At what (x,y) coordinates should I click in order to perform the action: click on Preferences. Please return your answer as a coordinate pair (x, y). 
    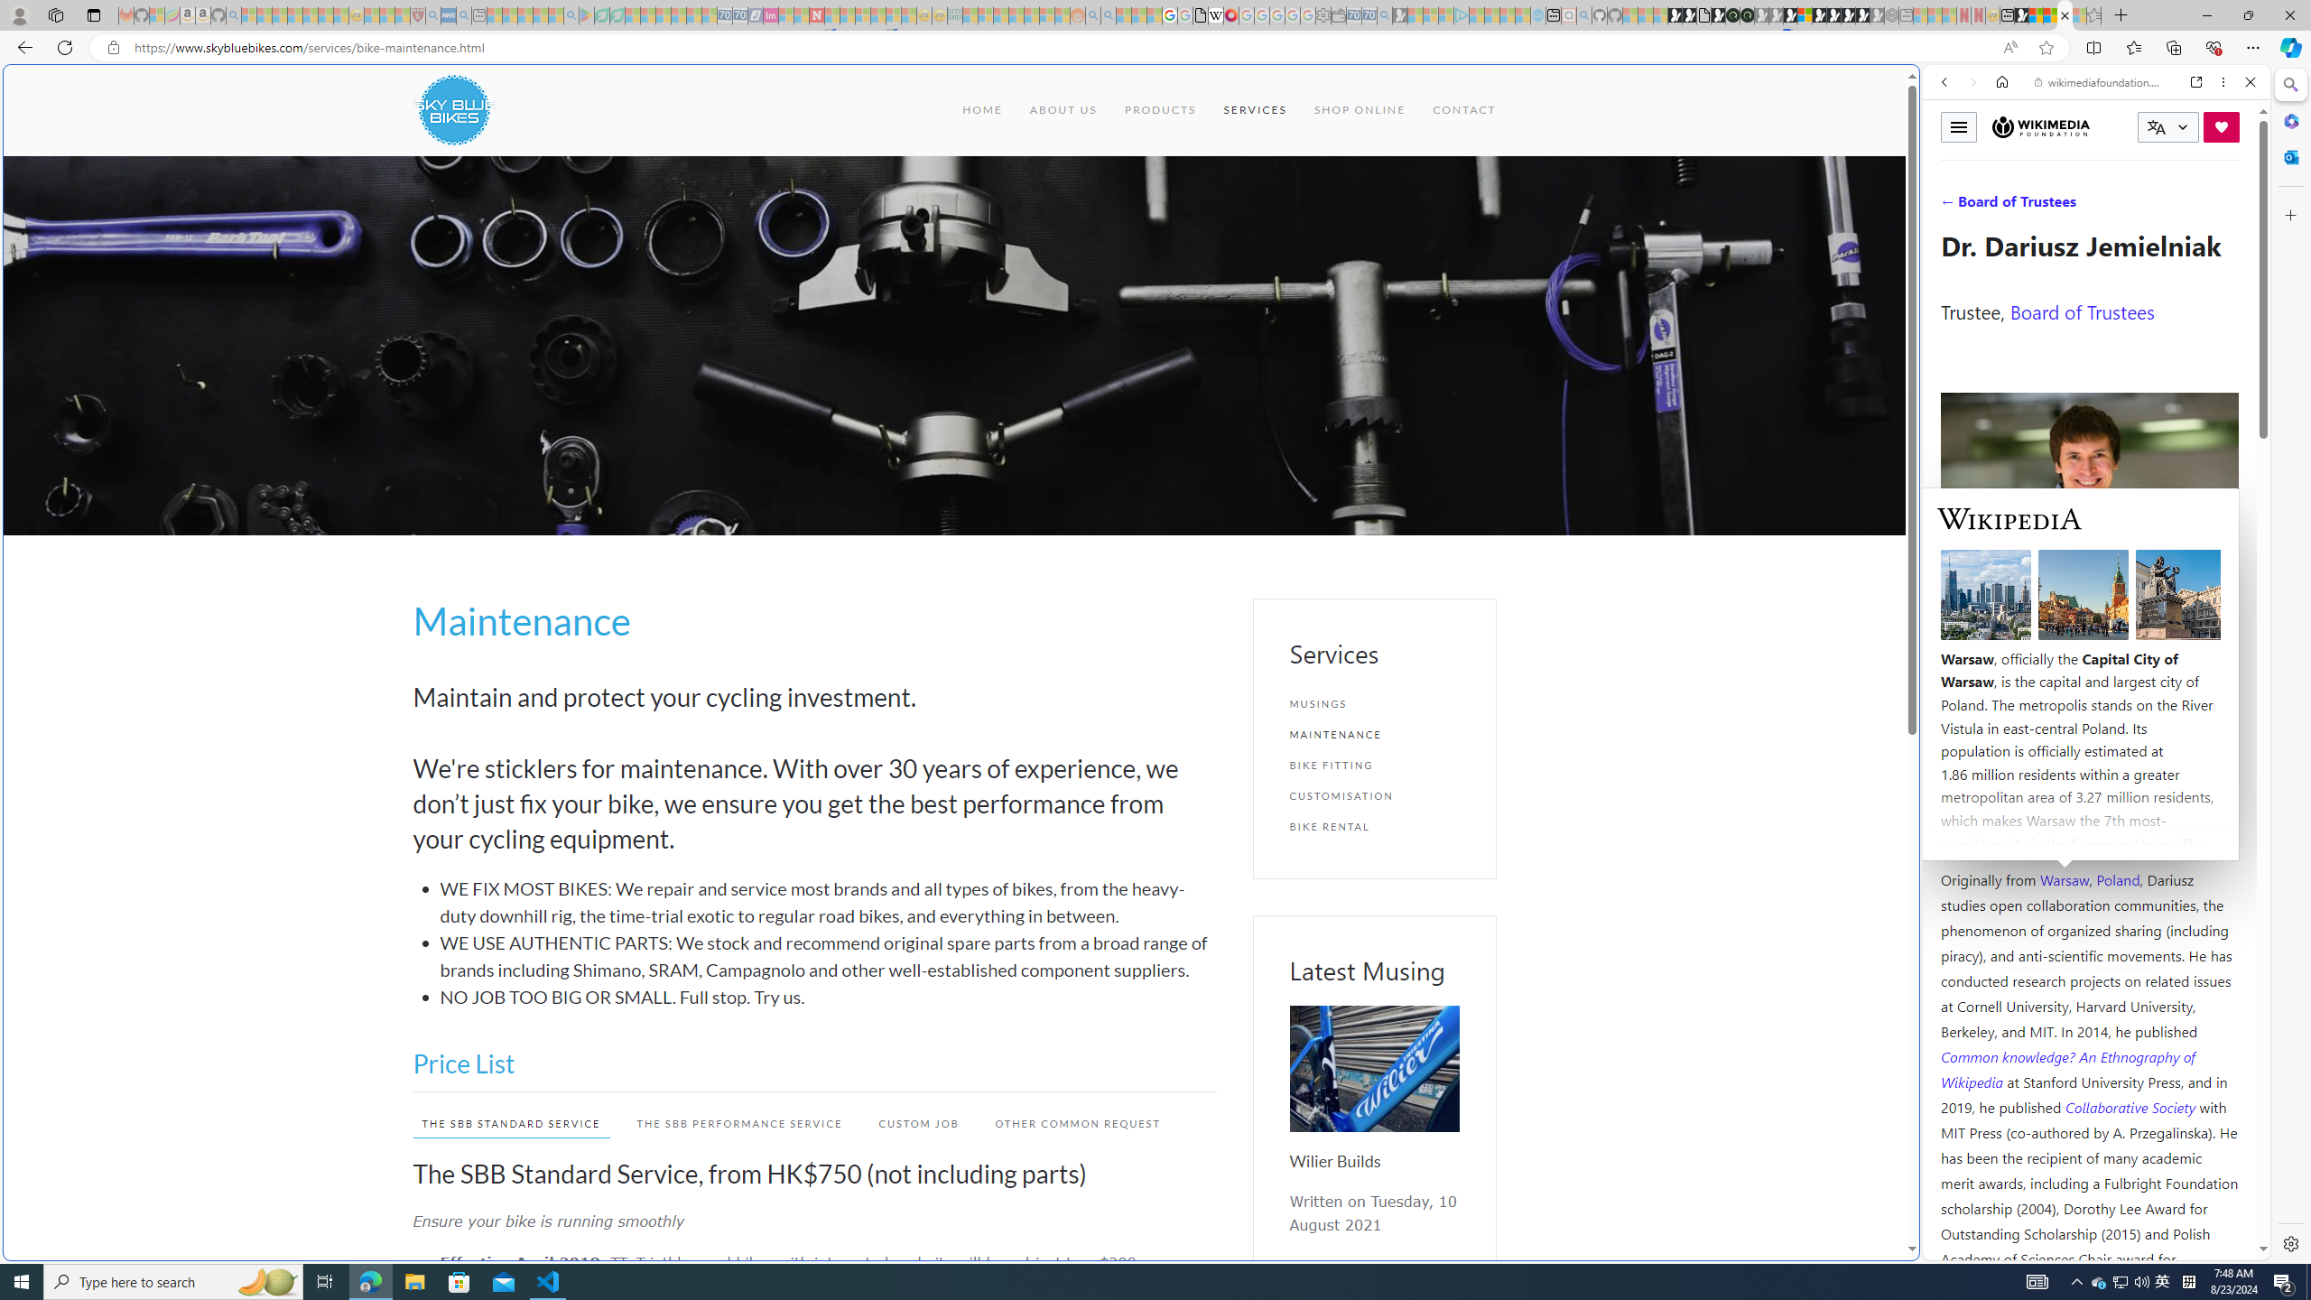
    Looking at the image, I should click on (2228, 206).